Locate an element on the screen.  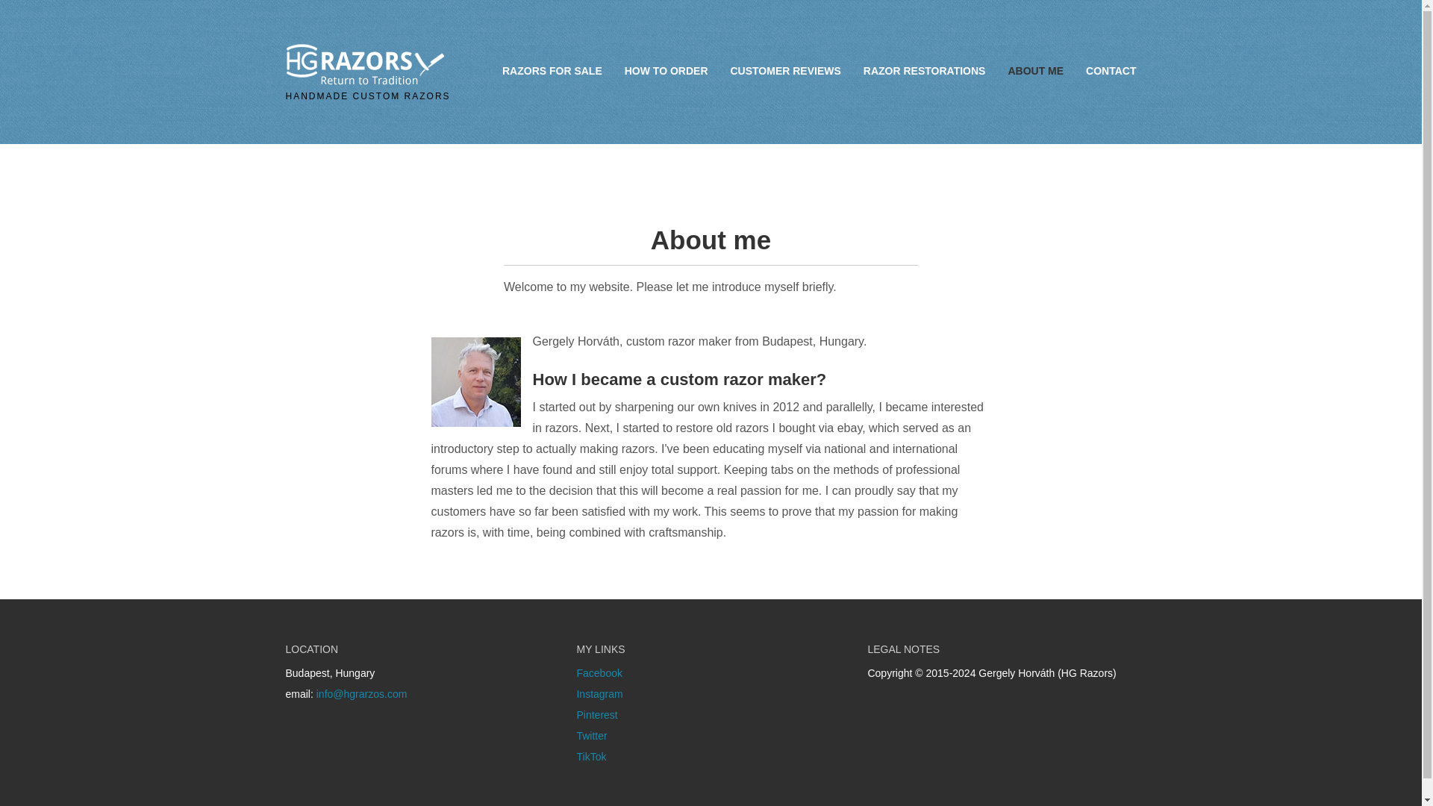
CUSTOMER REVIEWS is located at coordinates (785, 70).